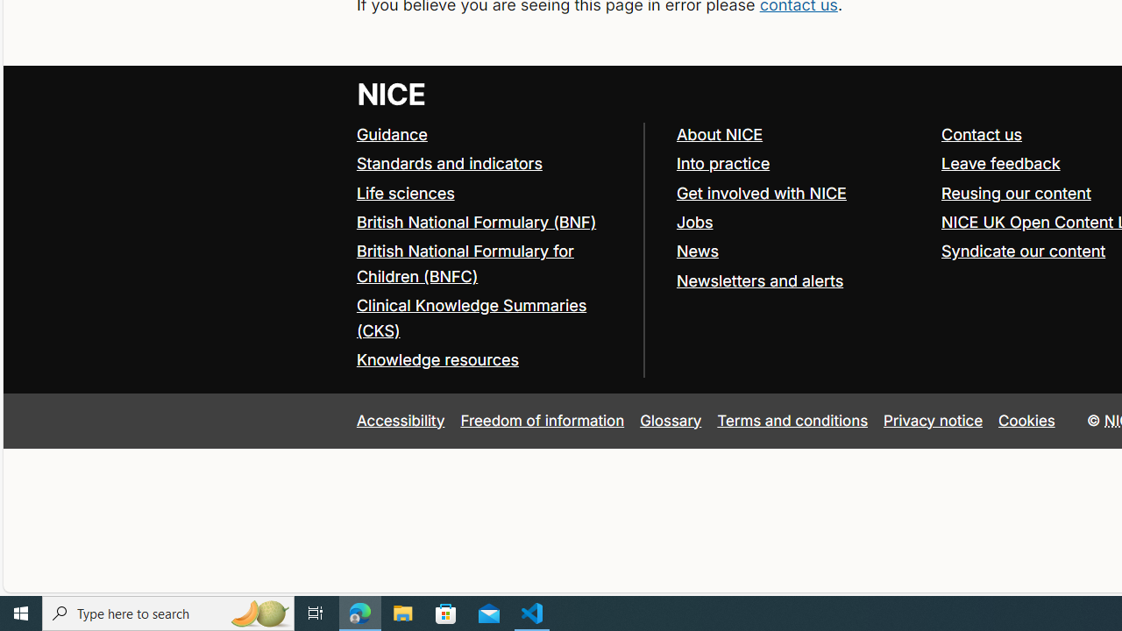 This screenshot has width=1122, height=631. I want to click on Jobs, so click(694, 221).